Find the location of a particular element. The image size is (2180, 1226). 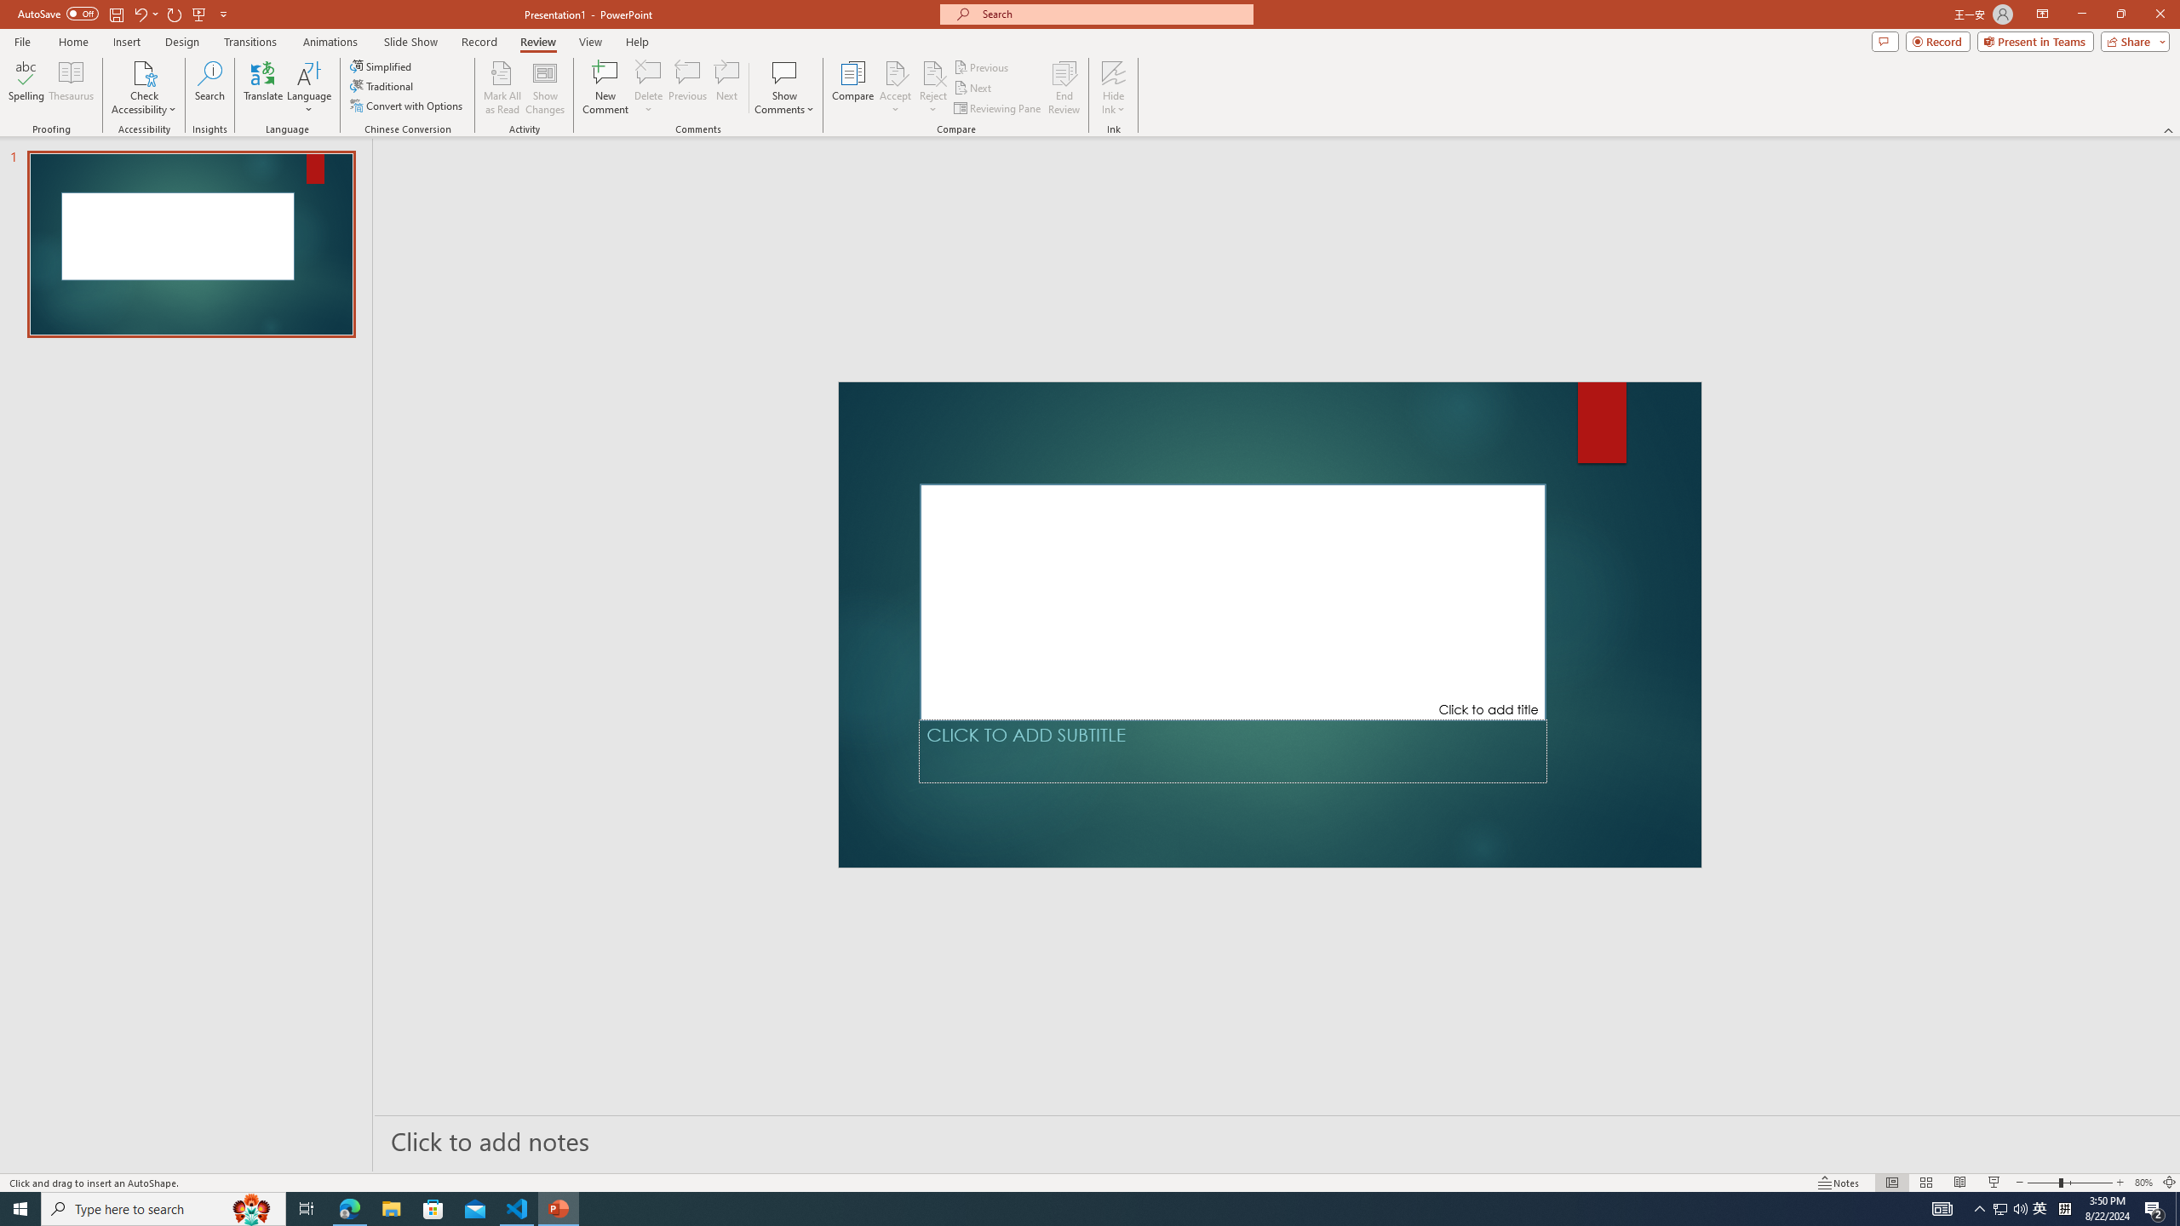

Animations is located at coordinates (330, 42).